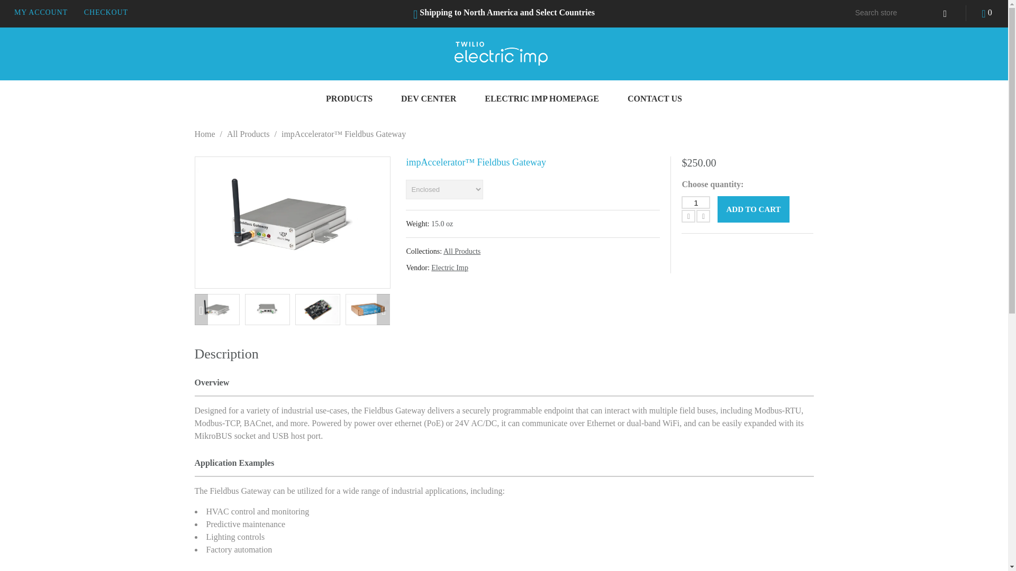 The image size is (1016, 571). Describe the element at coordinates (450, 268) in the screenshot. I see `Electric Imp` at that location.